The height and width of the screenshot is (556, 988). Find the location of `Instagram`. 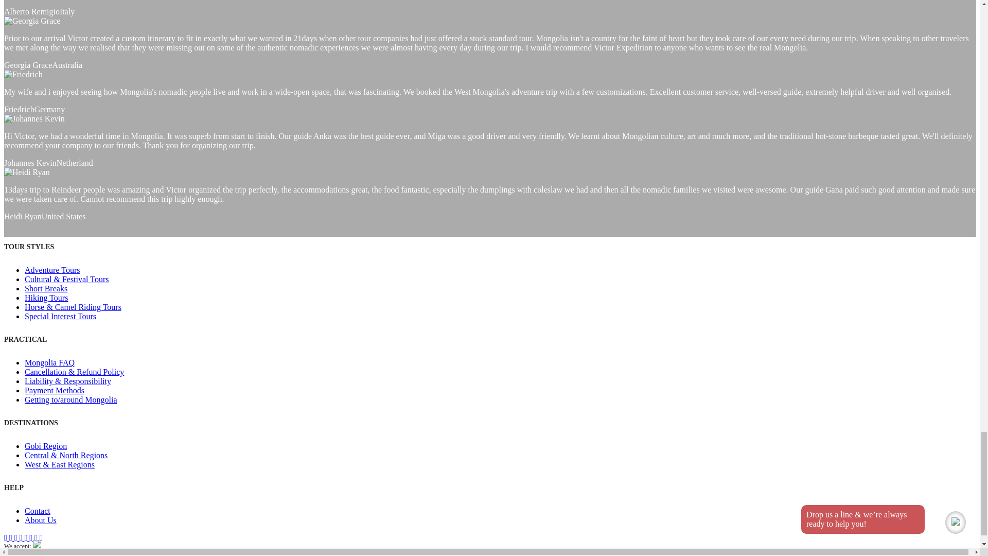

Instagram is located at coordinates (38, 537).